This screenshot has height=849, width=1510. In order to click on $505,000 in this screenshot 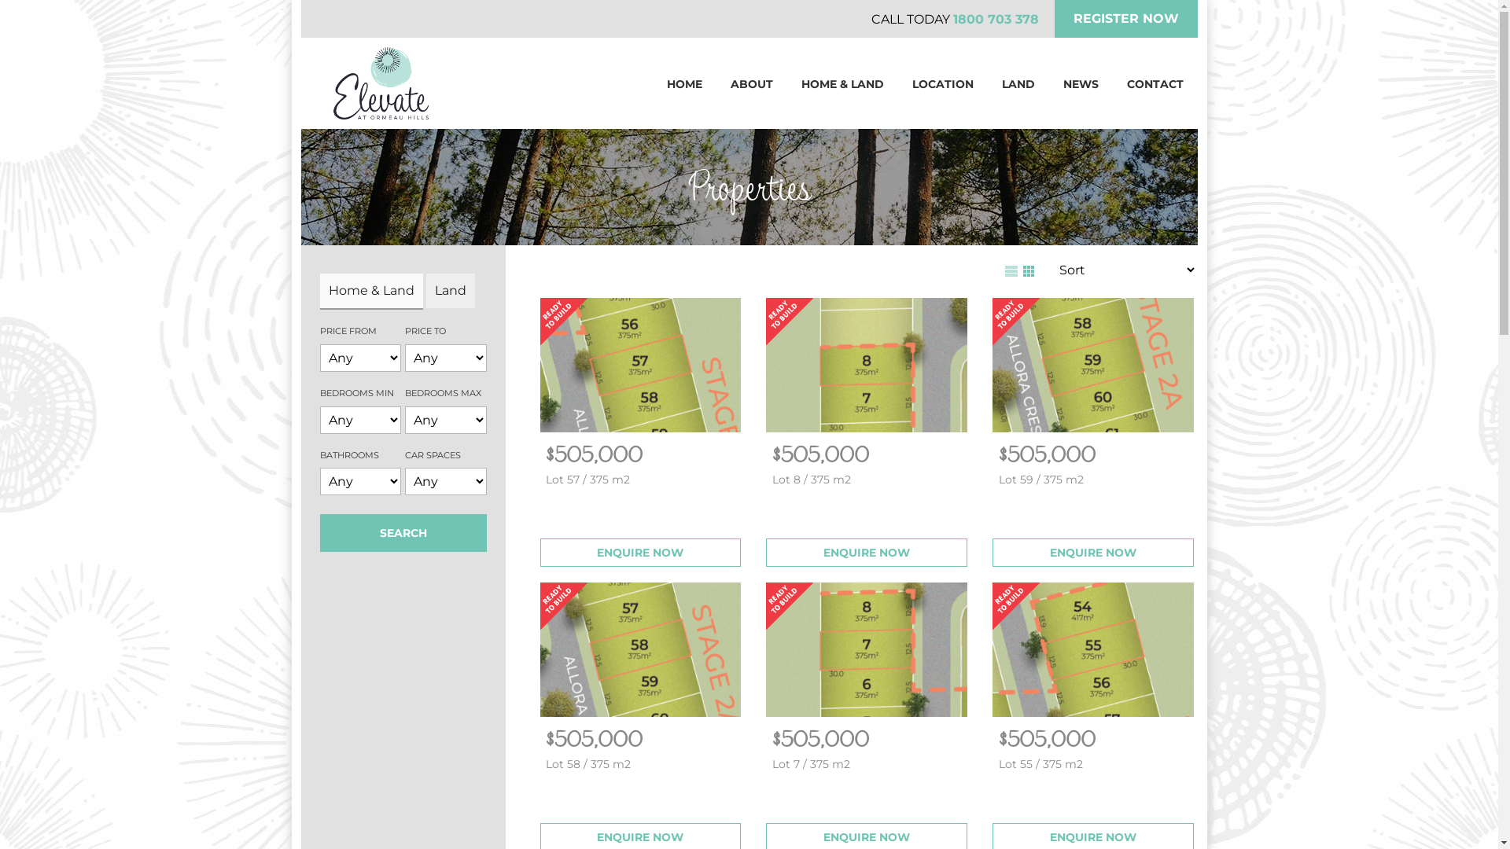, I will do `click(1048, 739)`.